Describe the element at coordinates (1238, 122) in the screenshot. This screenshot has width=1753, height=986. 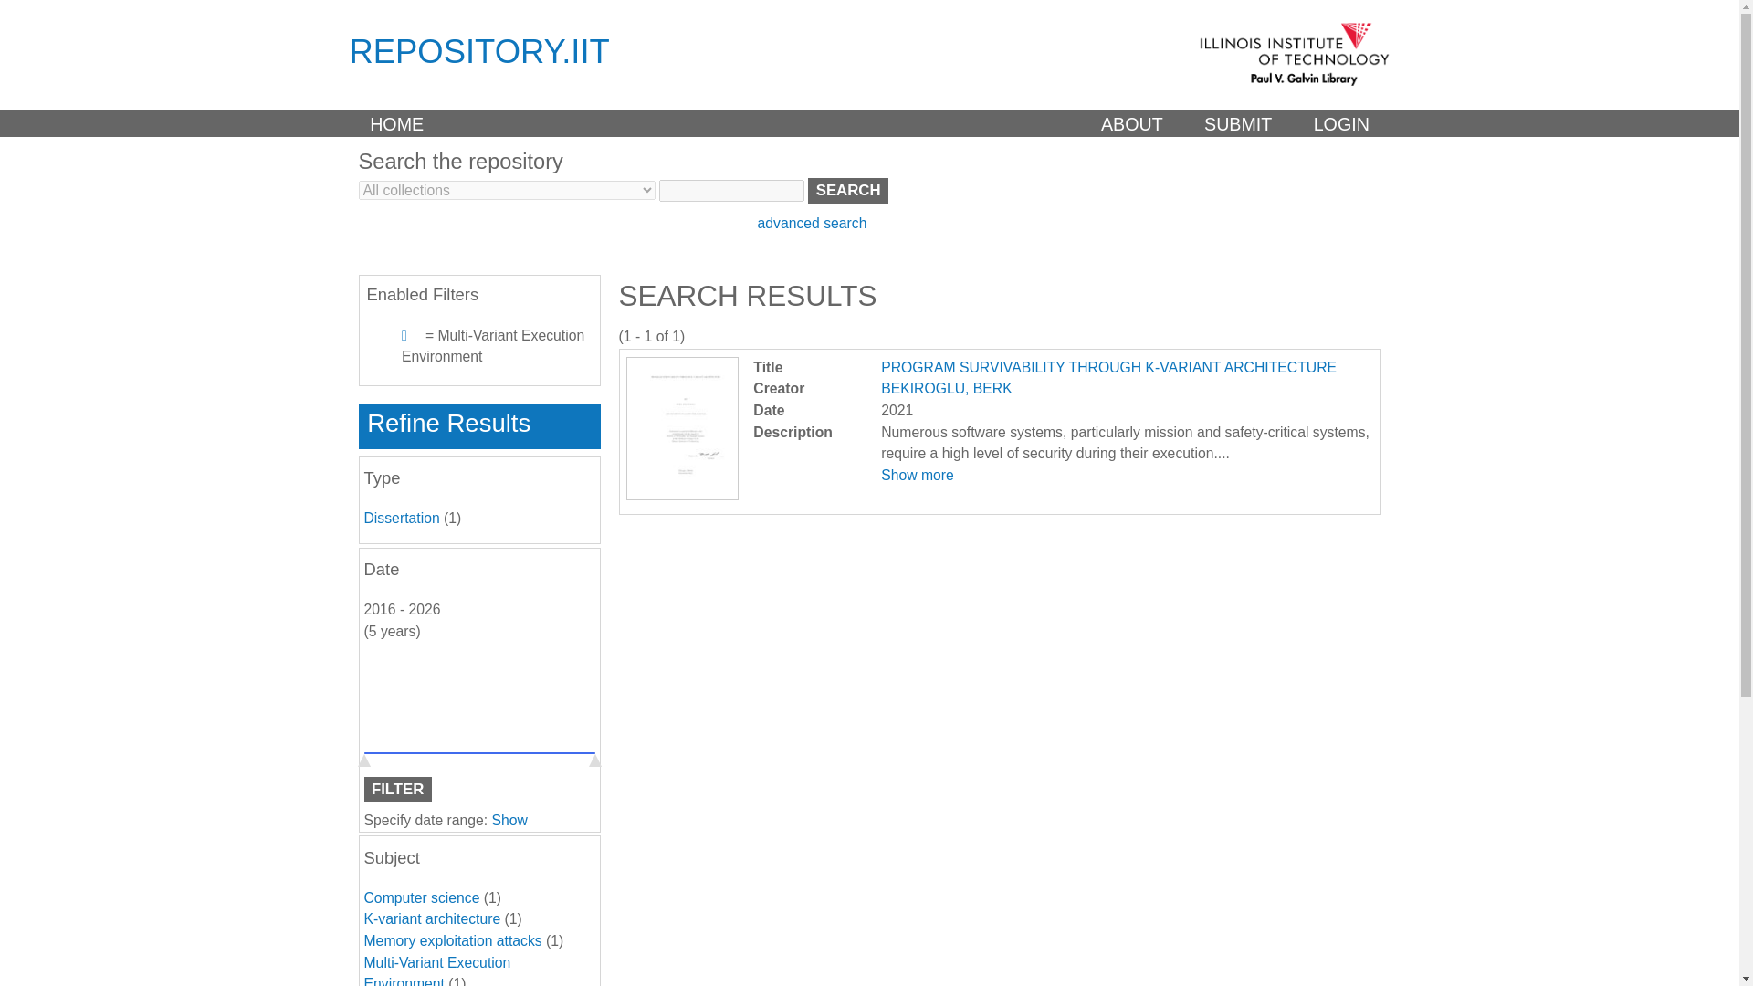
I see `SUBMIT` at that location.